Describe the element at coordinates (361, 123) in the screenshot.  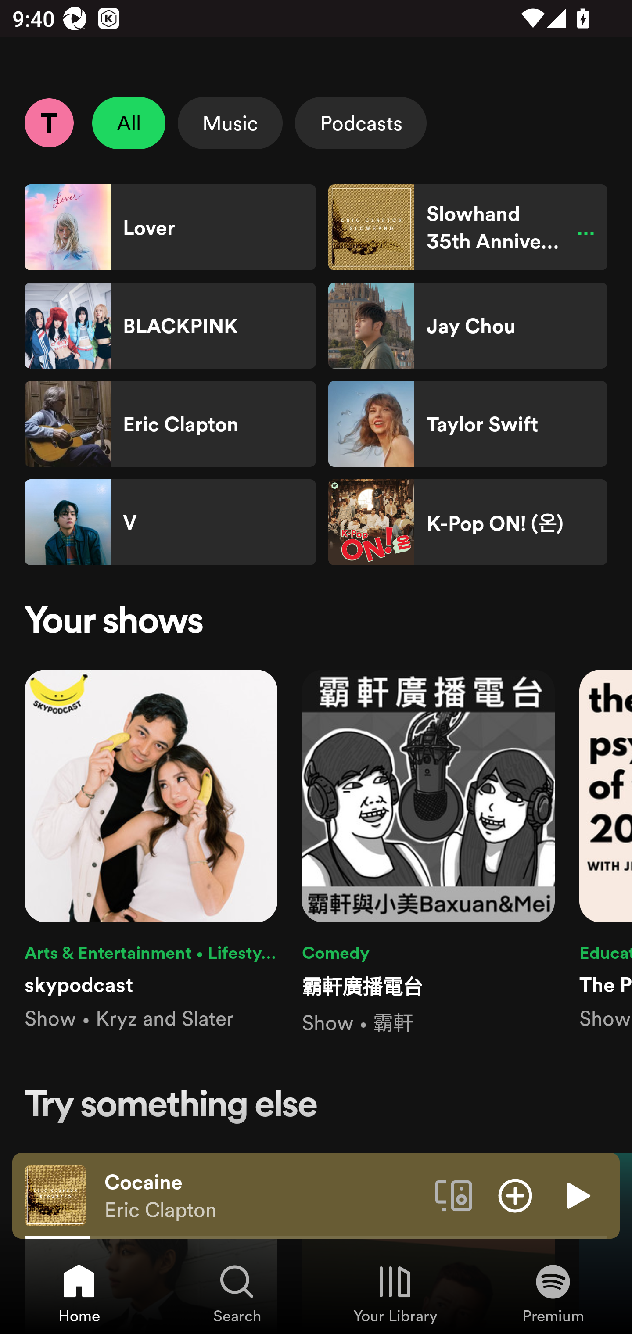
I see `Podcasts Select Podcasts` at that location.